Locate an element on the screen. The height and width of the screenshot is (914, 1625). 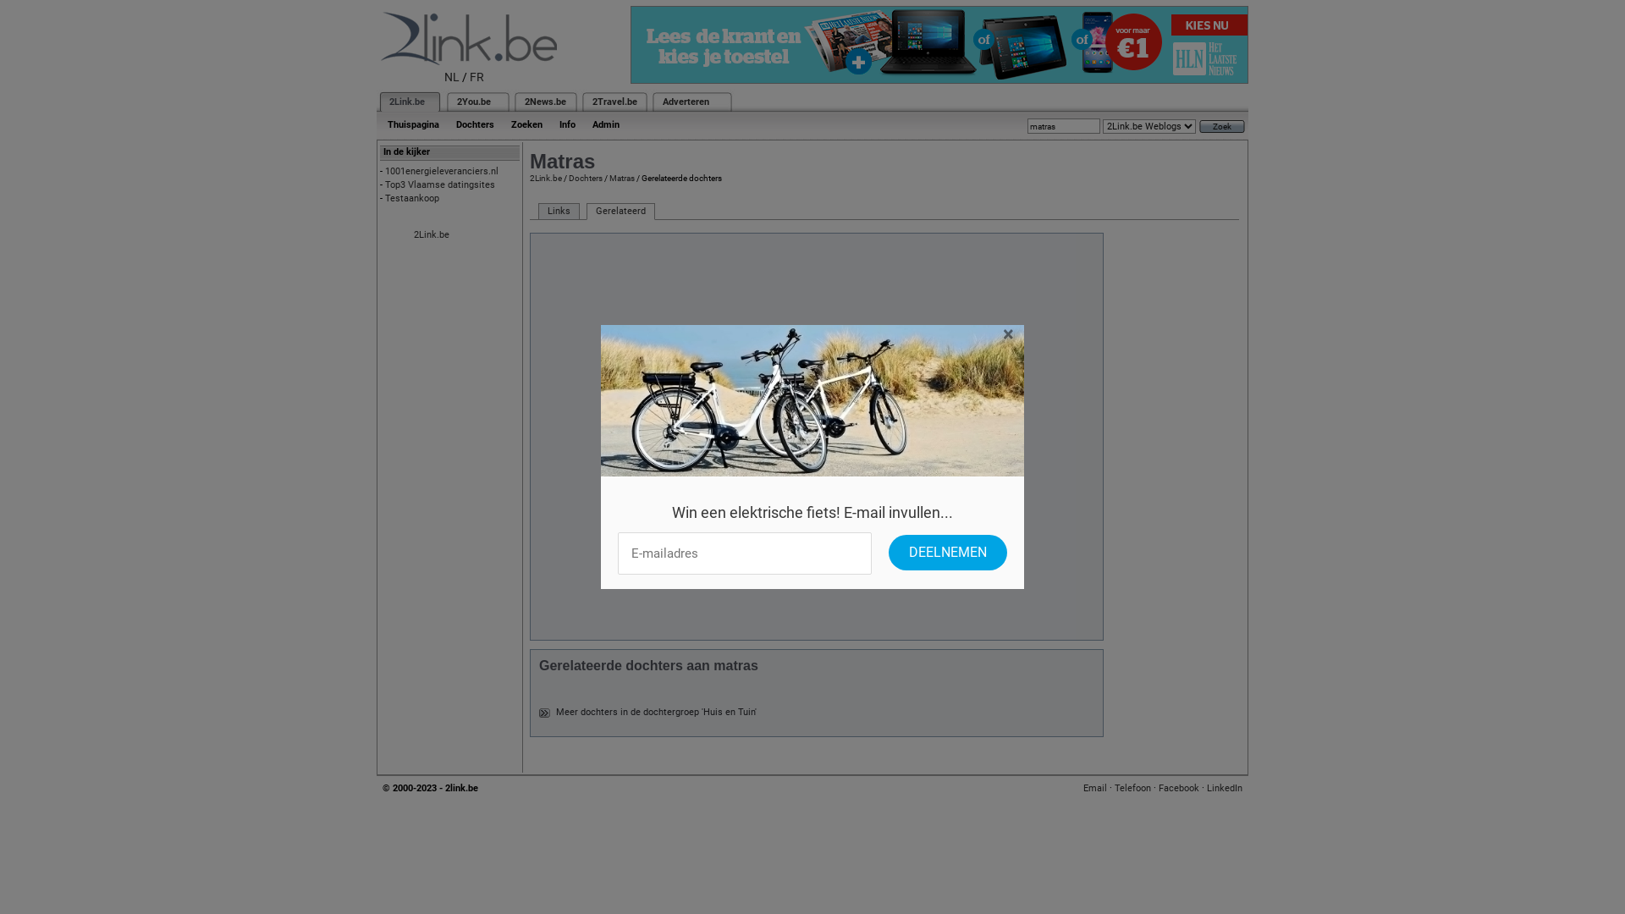
Admin is located at coordinates (606, 125).